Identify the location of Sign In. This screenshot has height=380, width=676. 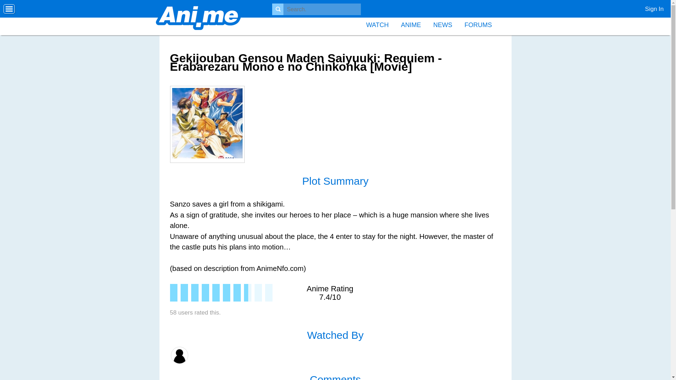
(651, 7).